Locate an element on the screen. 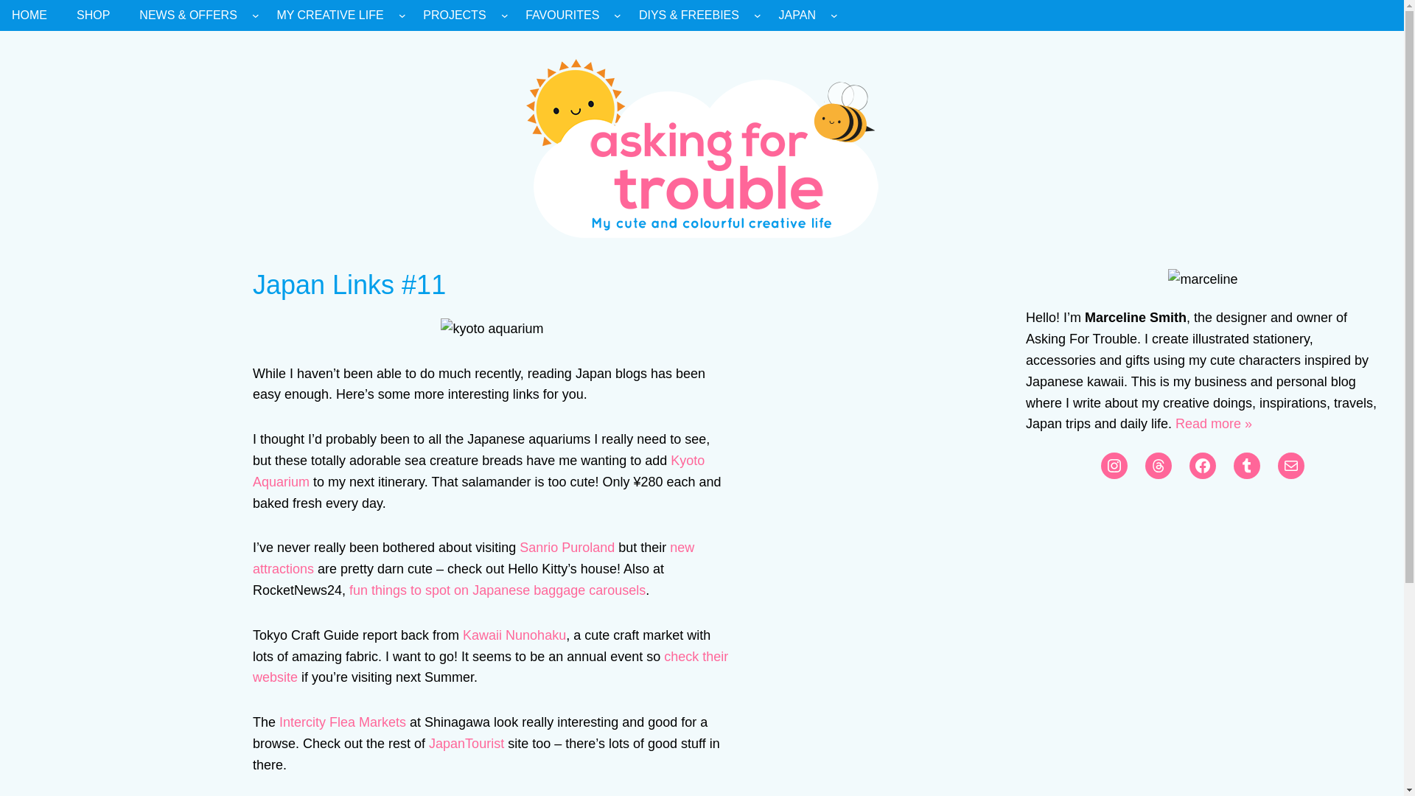  HOME is located at coordinates (29, 15).